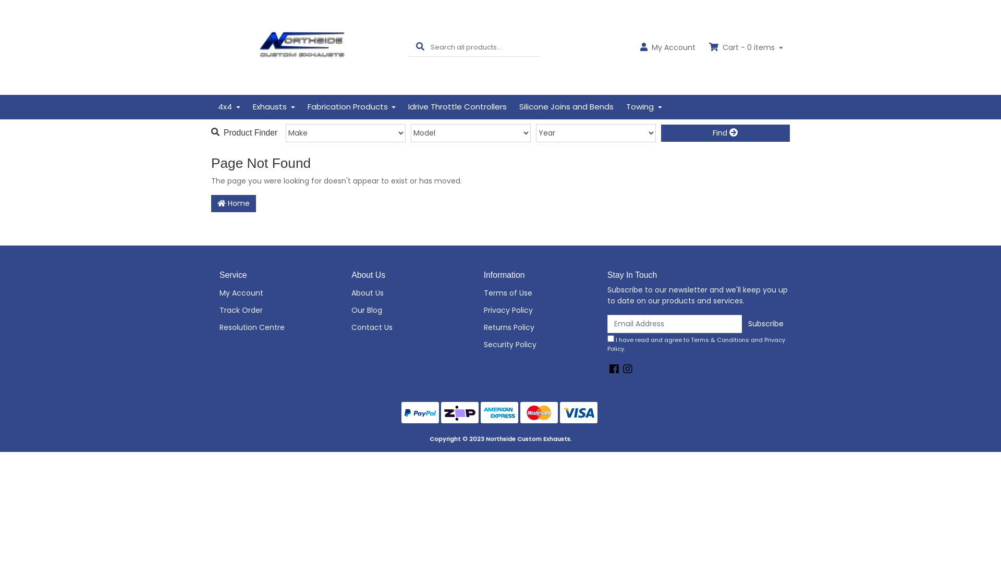 This screenshot has width=1001, height=563. What do you see at coordinates (534, 345) in the screenshot?
I see `Security Policy` at bounding box center [534, 345].